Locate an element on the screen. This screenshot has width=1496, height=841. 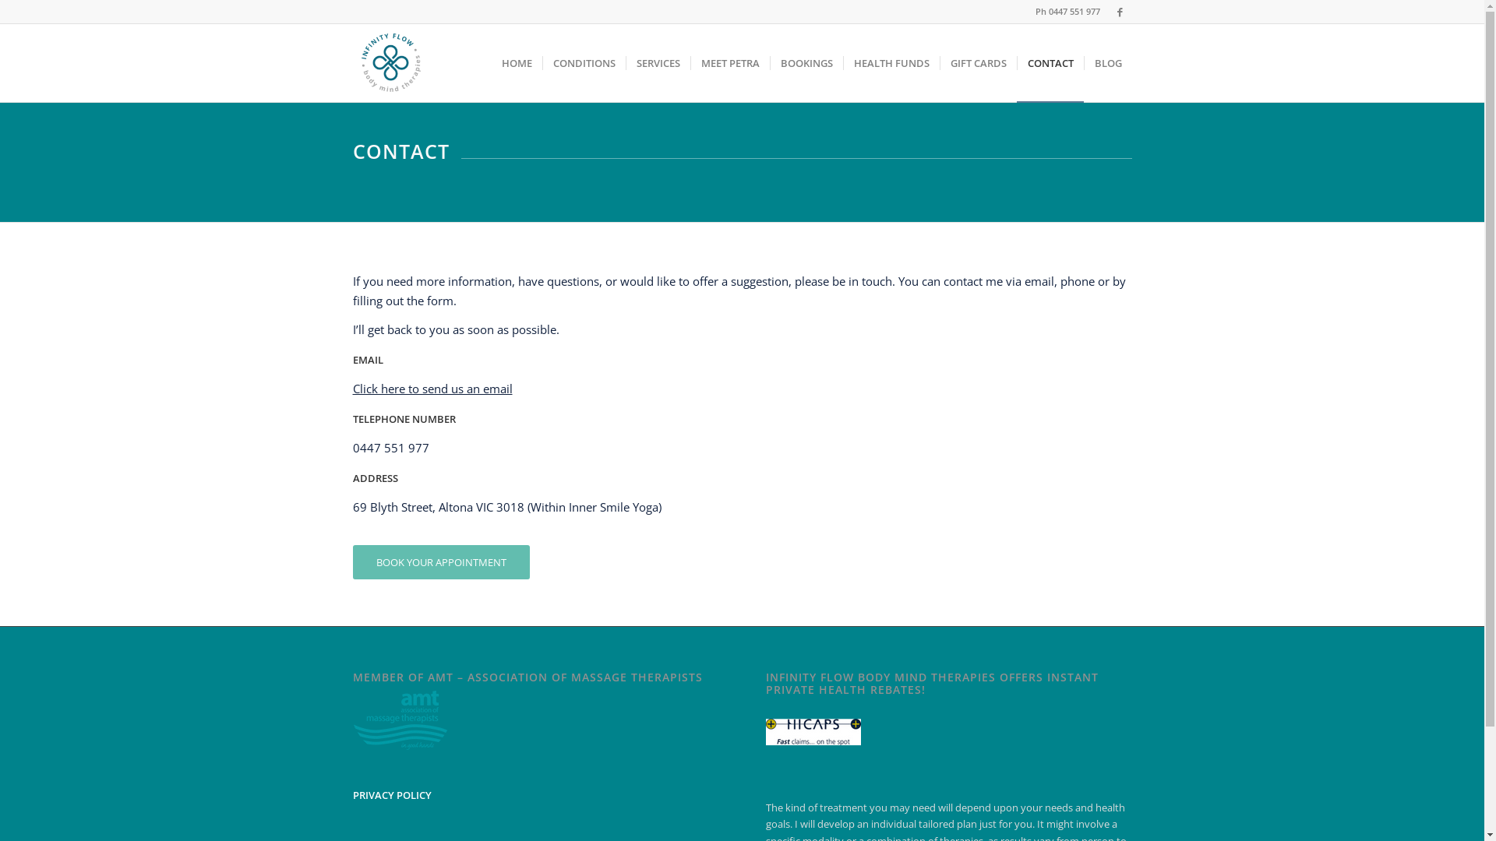
SERVICES is located at coordinates (658, 63).